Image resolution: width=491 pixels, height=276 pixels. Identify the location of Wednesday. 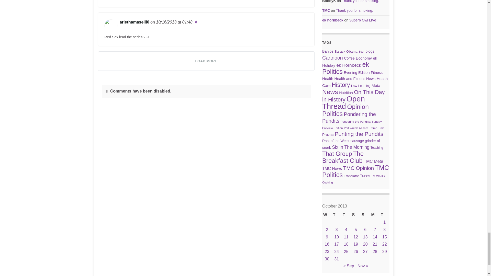
(327, 215).